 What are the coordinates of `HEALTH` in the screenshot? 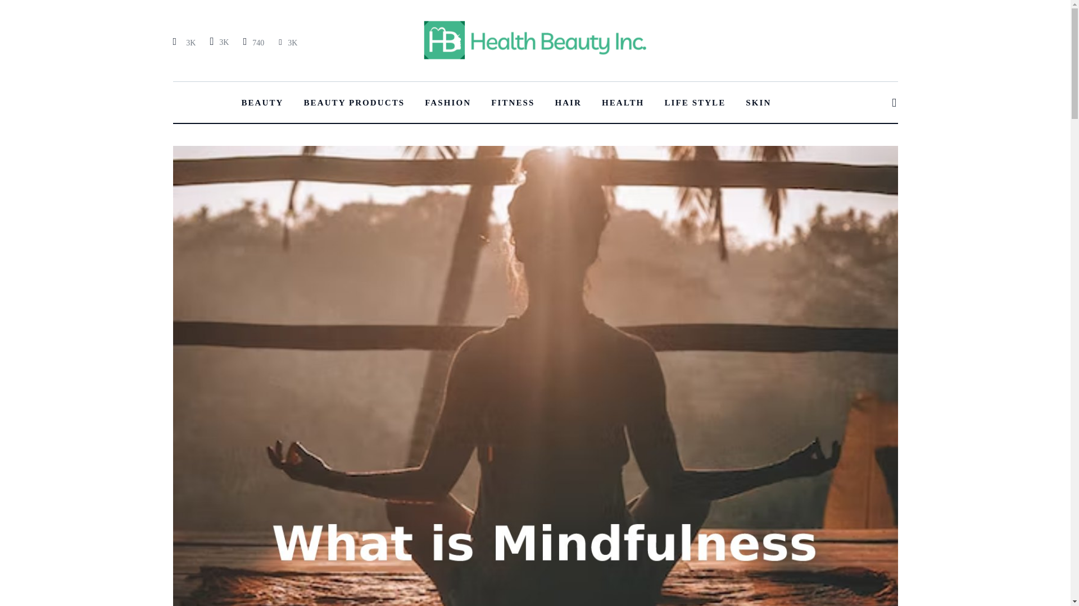 It's located at (623, 102).